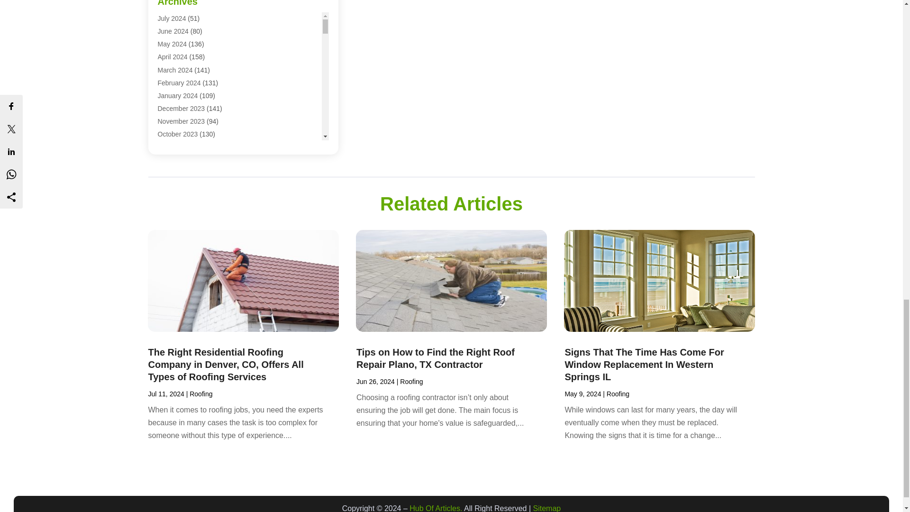 This screenshot has height=512, width=910. Describe the element at coordinates (192, 33) in the screenshot. I see `Agriculture Cooperative` at that location.